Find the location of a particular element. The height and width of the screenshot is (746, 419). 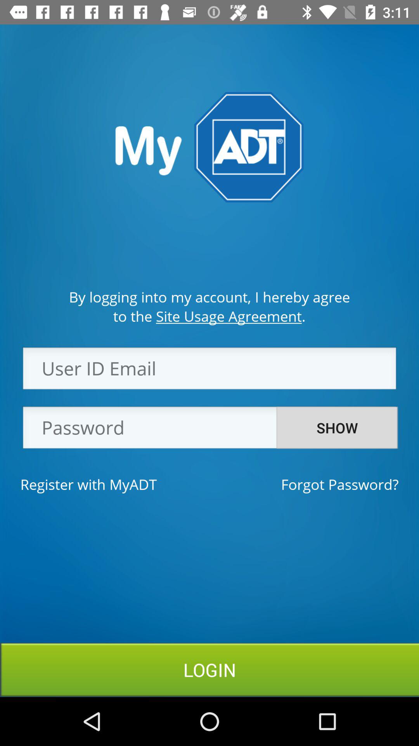

choose the register with myadt is located at coordinates (88, 484).